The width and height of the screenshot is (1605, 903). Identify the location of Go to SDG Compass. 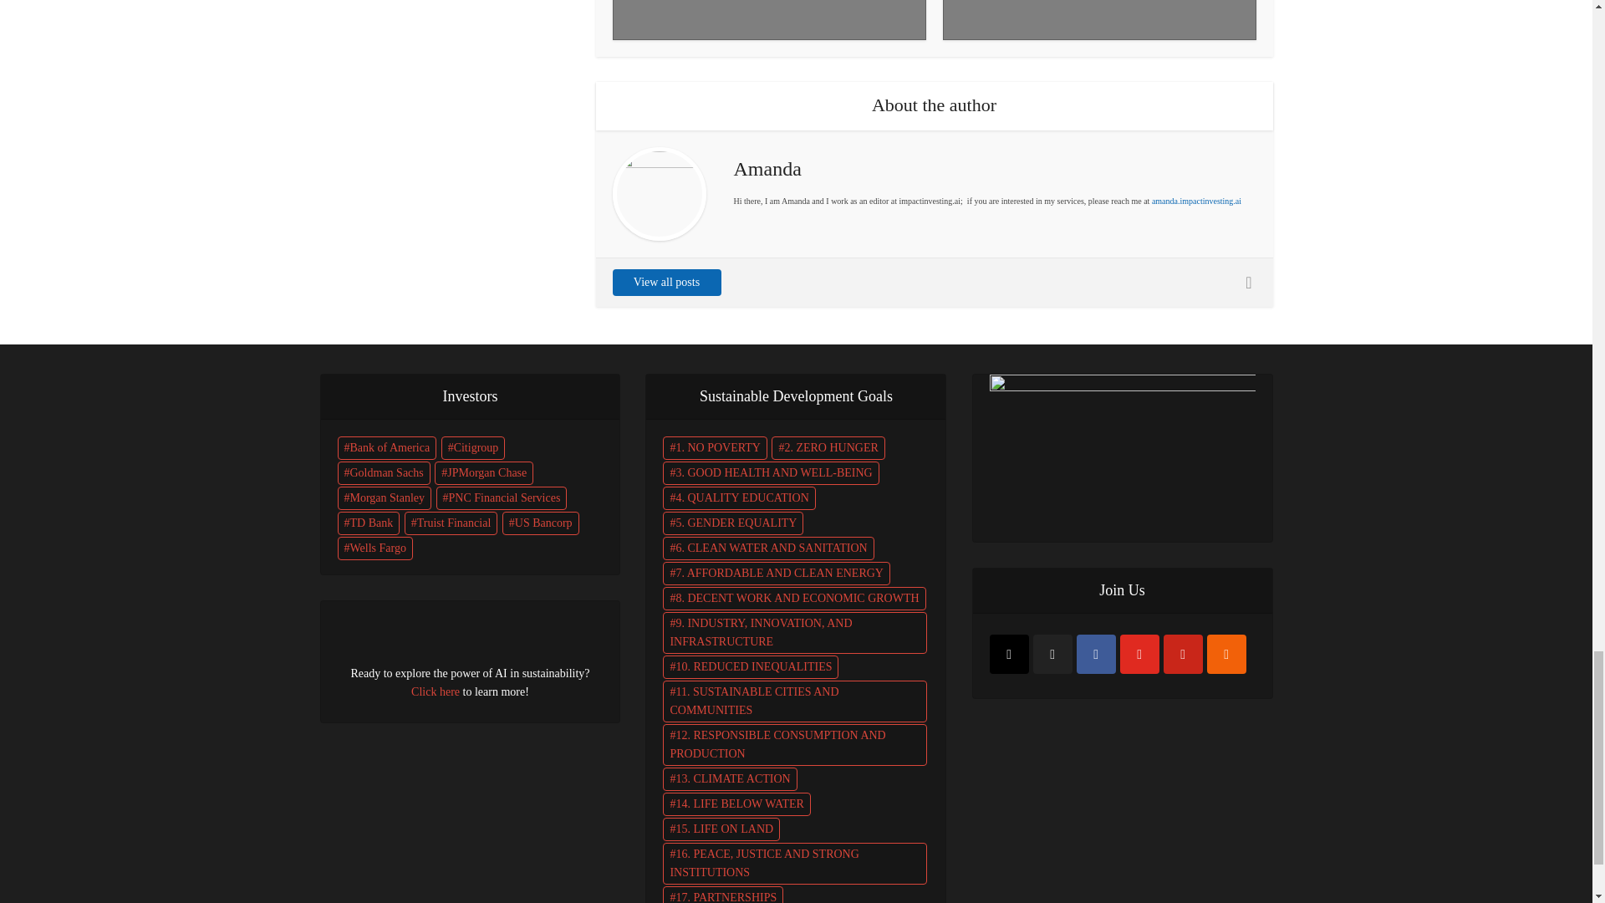
(1122, 446).